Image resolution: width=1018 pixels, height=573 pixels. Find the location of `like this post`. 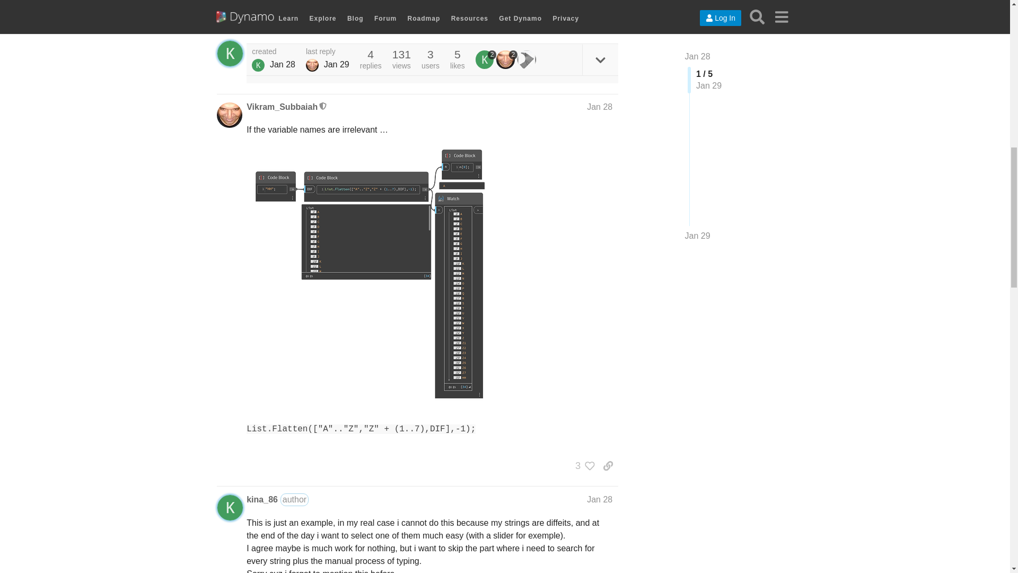

like this post is located at coordinates (584, 23).